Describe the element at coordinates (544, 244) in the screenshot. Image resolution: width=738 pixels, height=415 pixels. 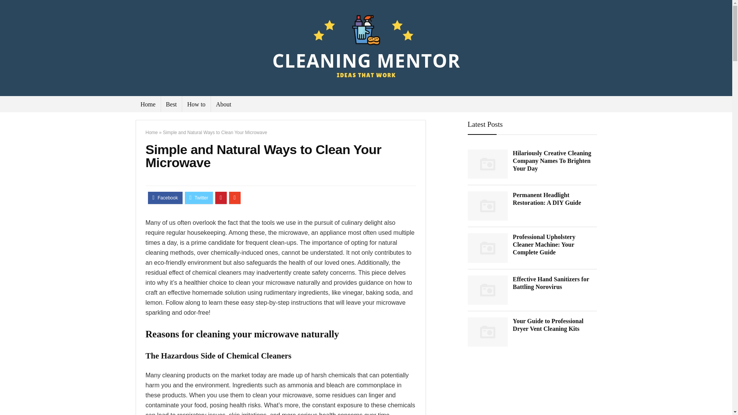
I see `Professional Upholstery Cleaner Machine: Your Complete Guide` at that location.